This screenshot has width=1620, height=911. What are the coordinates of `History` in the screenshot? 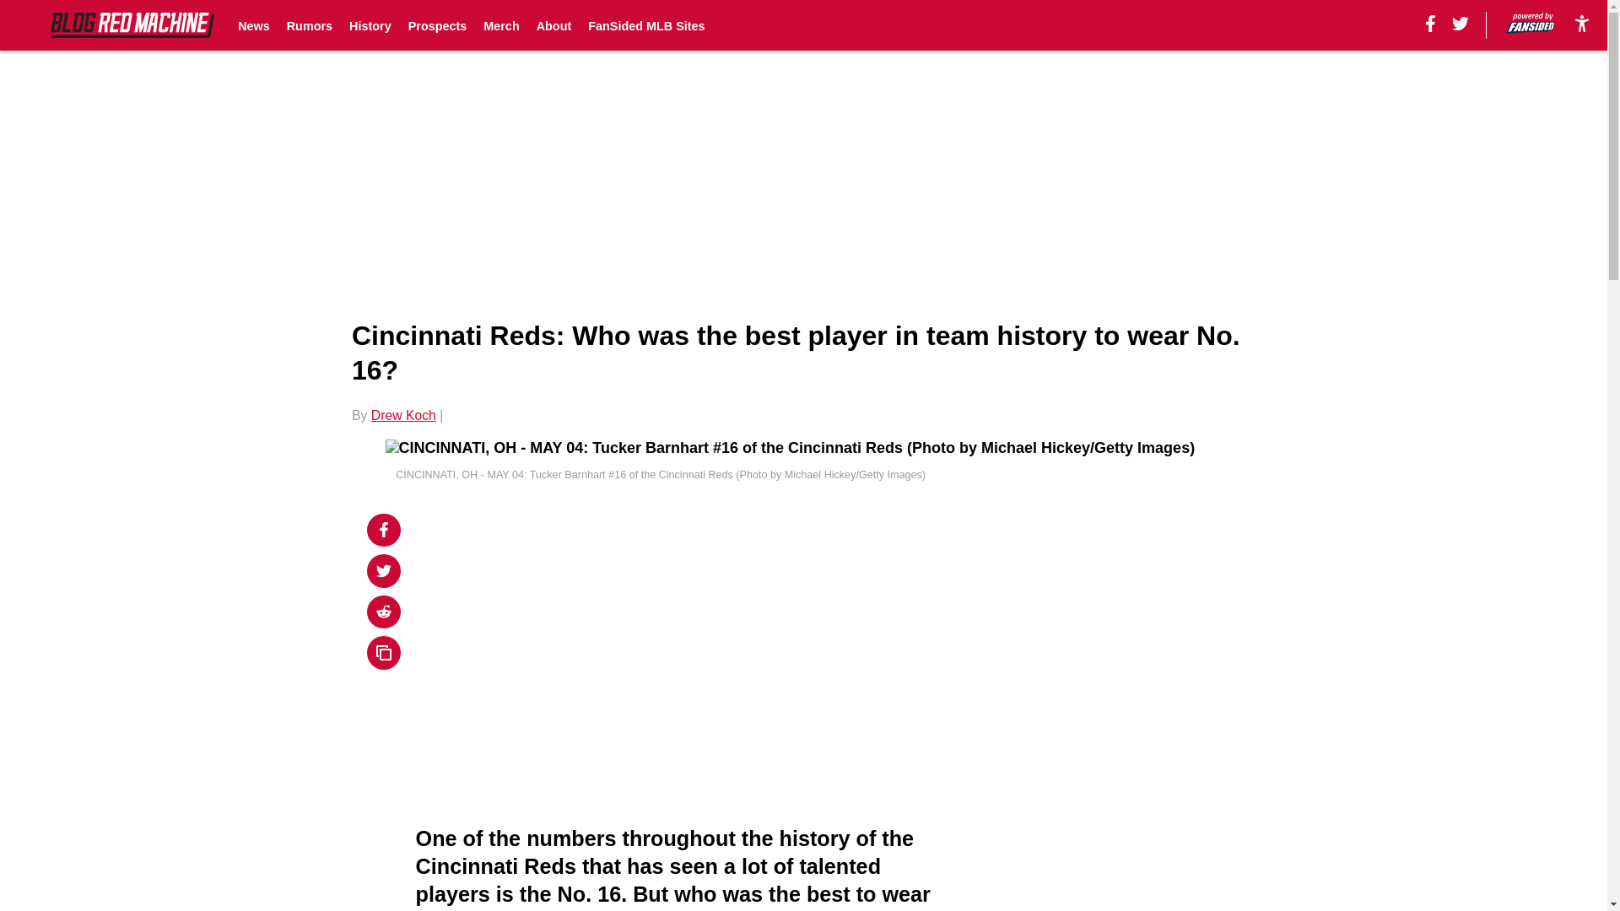 It's located at (370, 25).